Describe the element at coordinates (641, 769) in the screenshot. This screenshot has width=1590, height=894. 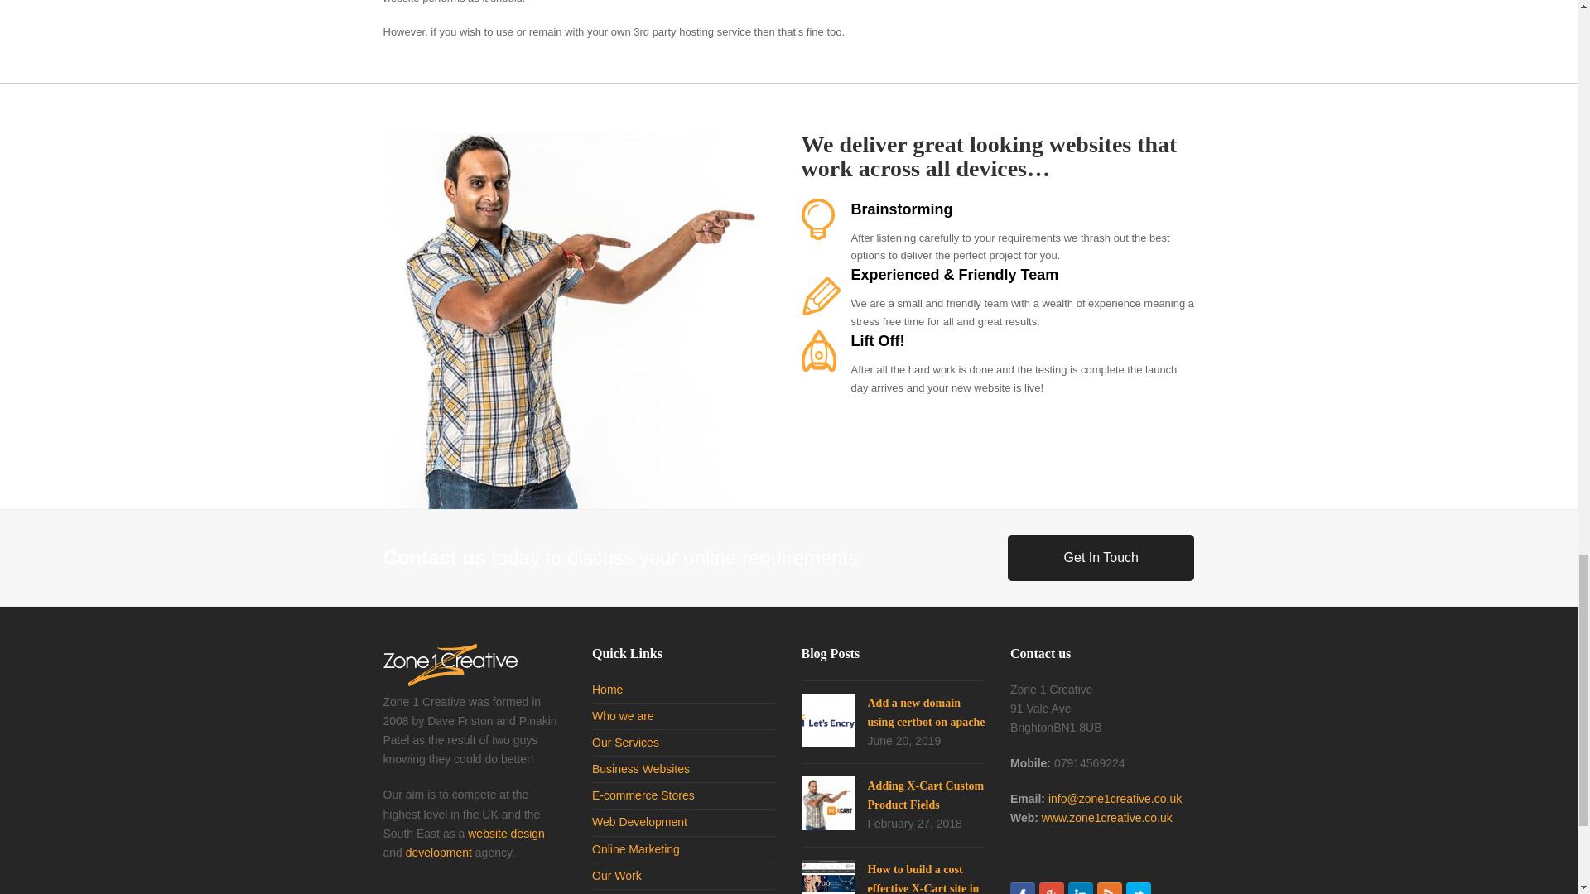
I see `Business Websites` at that location.